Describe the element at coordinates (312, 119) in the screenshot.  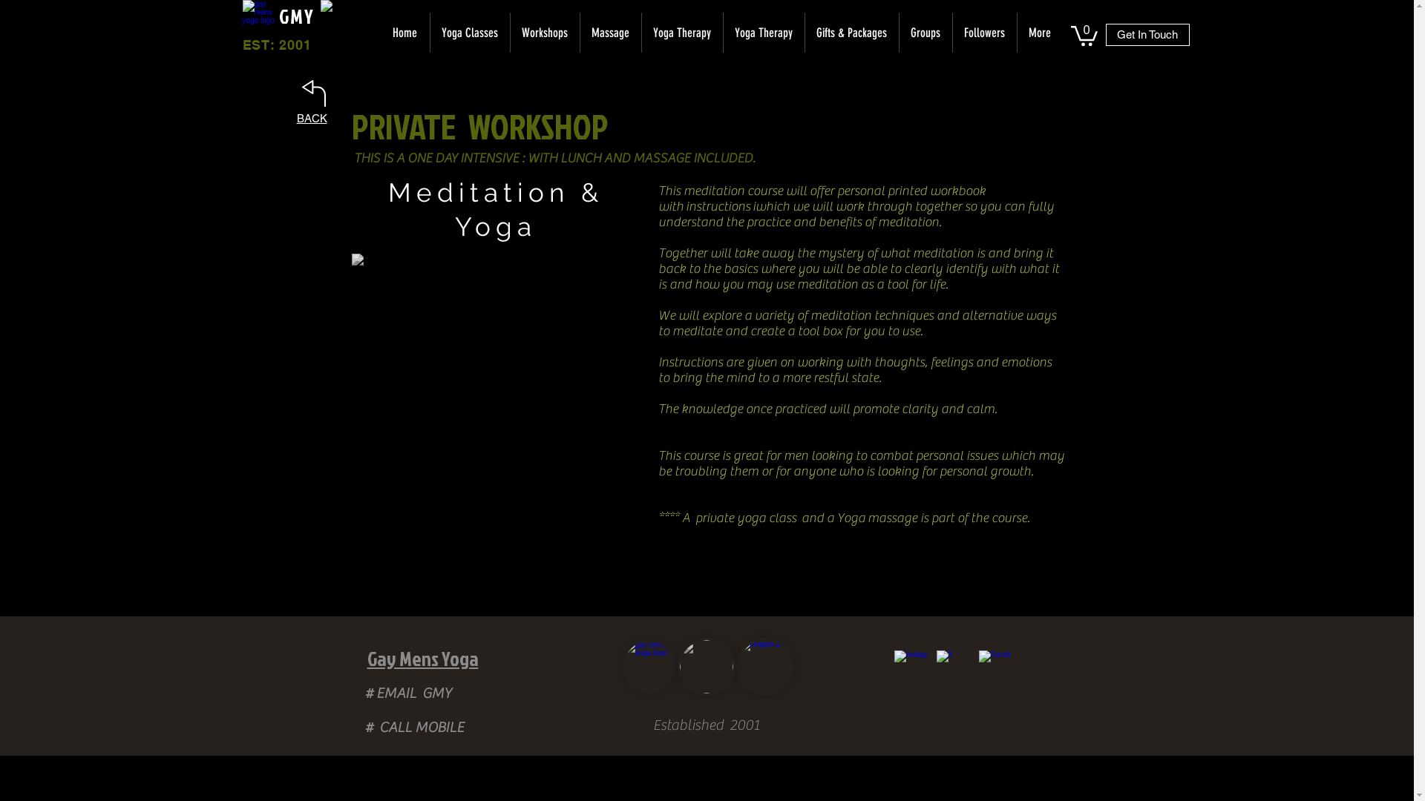
I see `BACK` at that location.